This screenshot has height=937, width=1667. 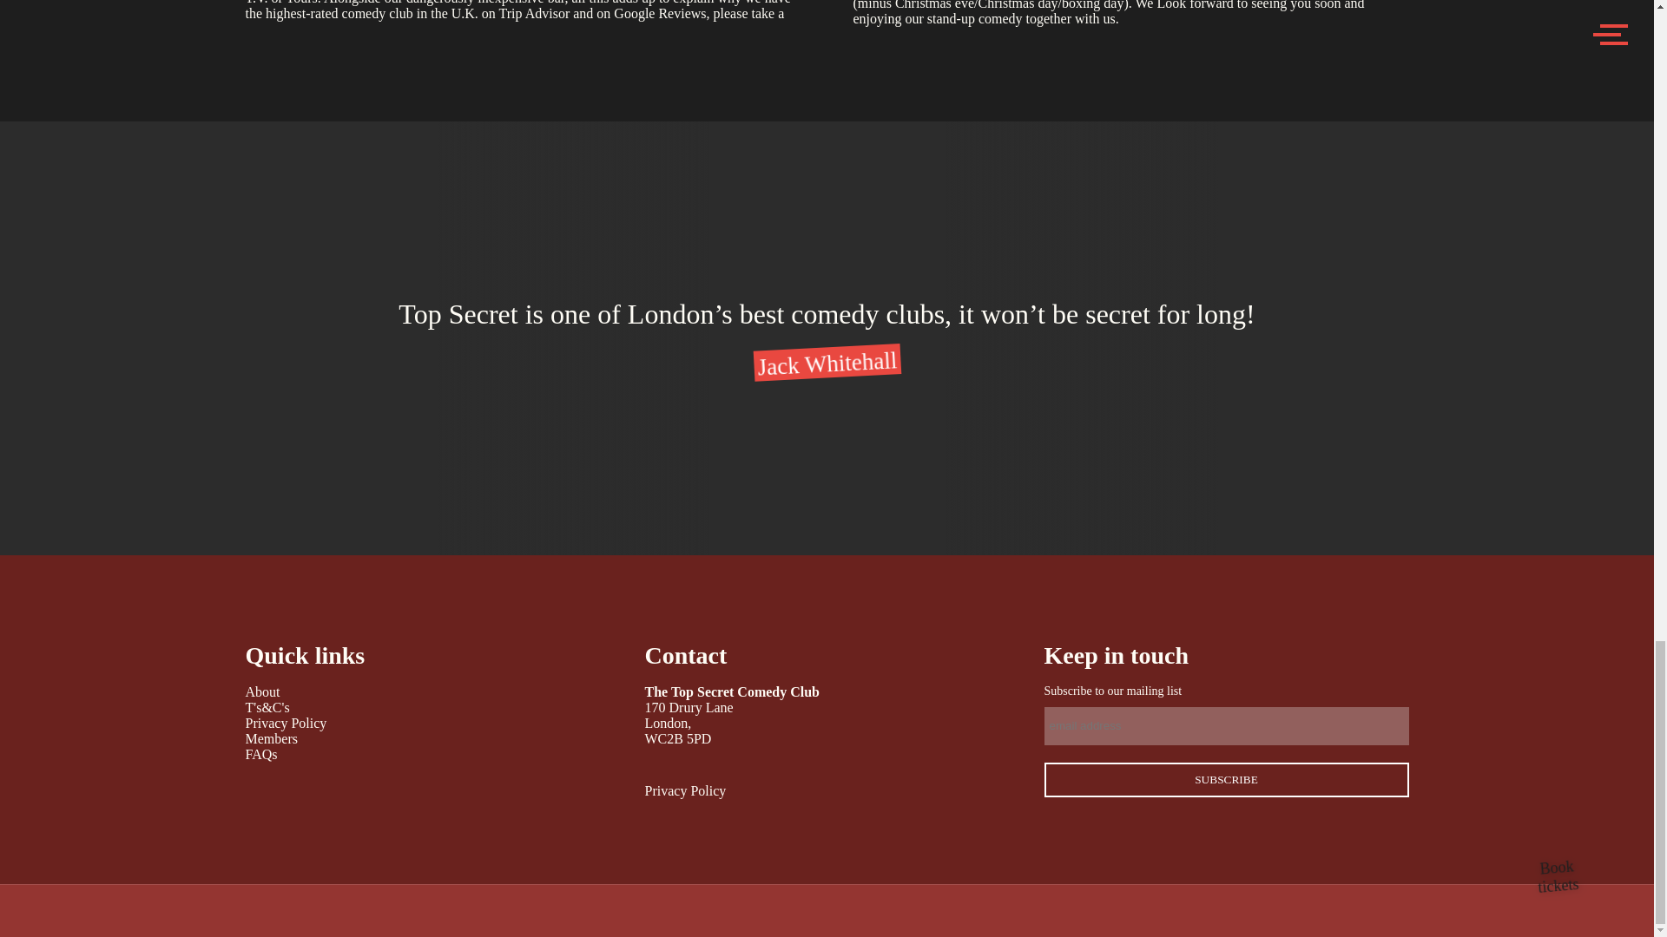 I want to click on About, so click(x=262, y=691).